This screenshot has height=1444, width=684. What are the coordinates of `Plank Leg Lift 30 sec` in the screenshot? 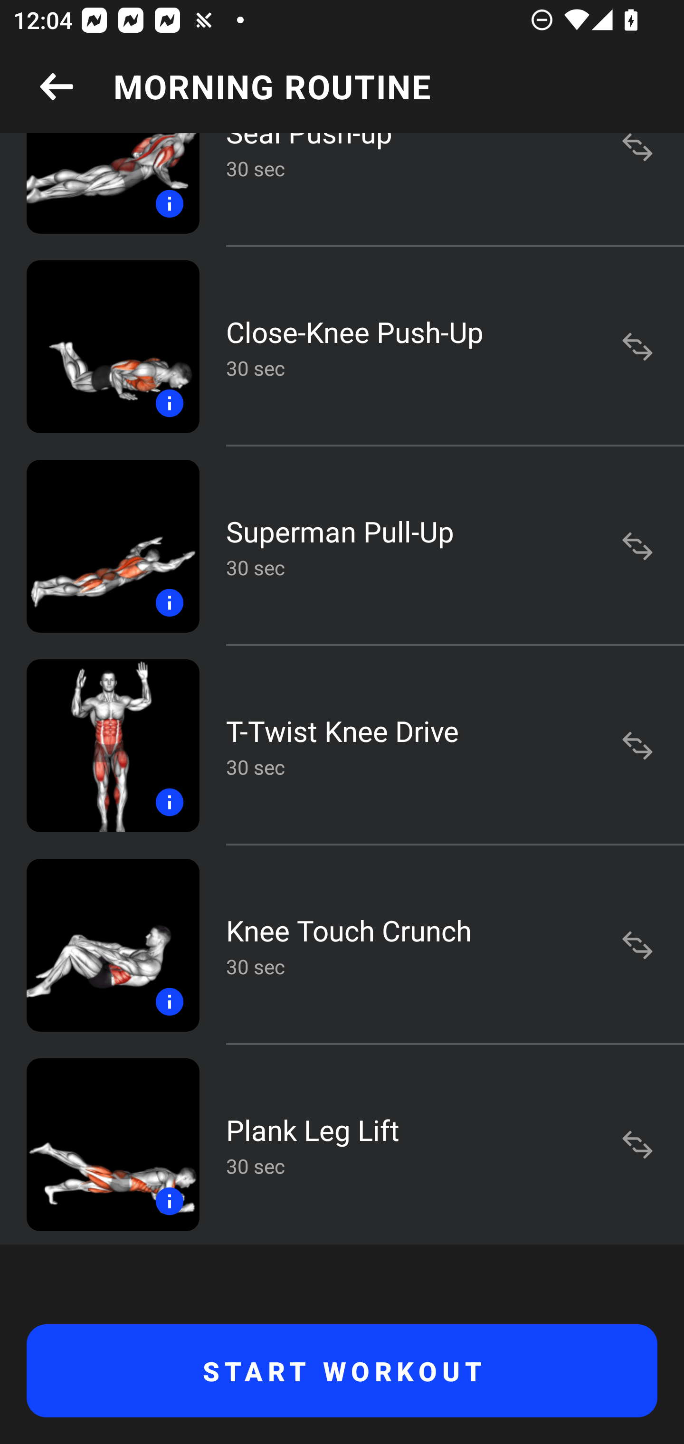 It's located at (342, 1145).